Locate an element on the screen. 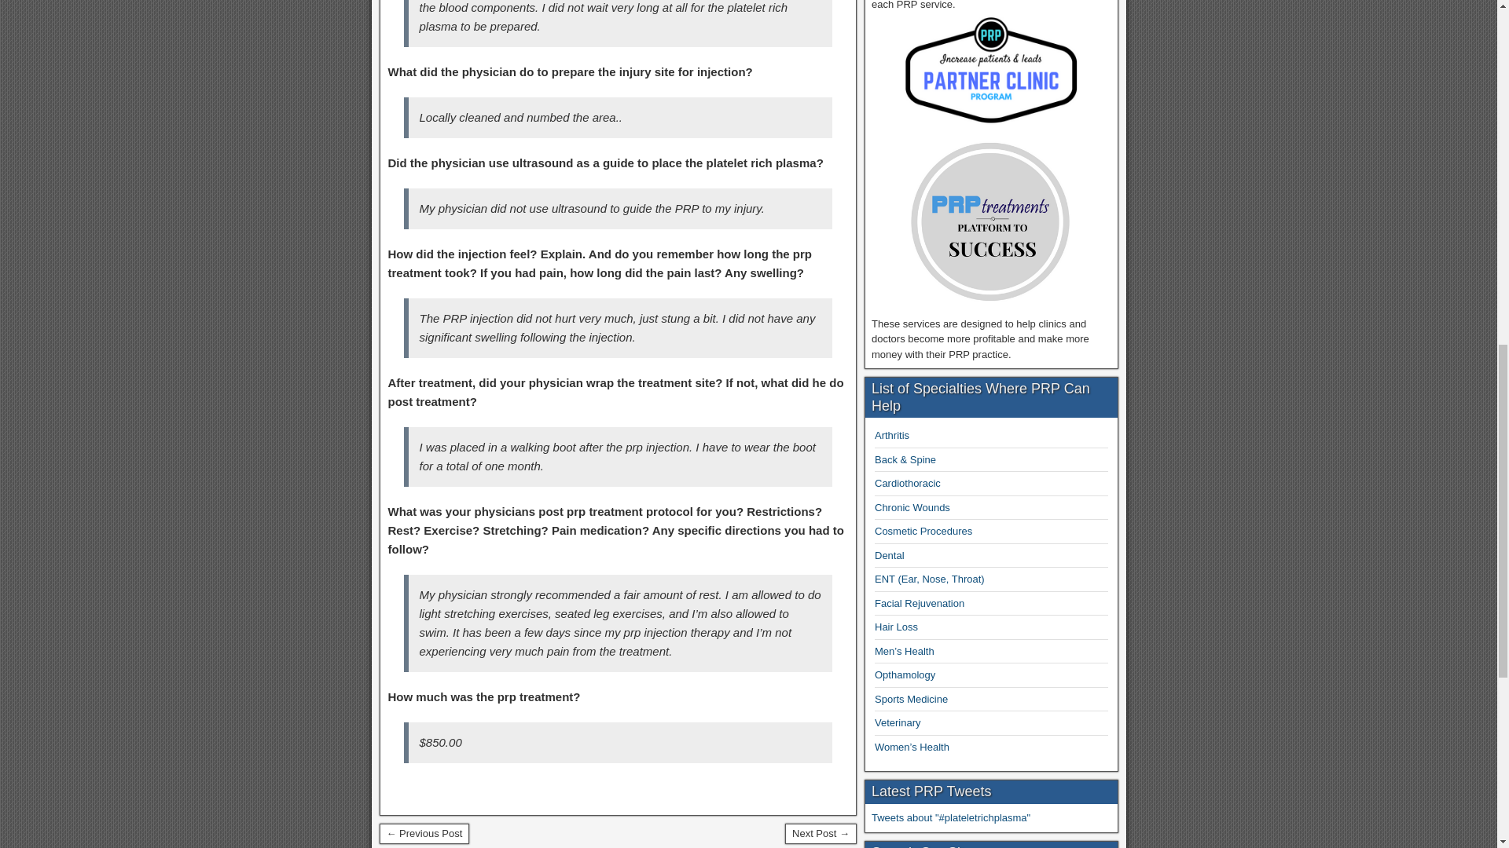  NBA Superstar Kobe Bryant Gets PRP Treatment Done is located at coordinates (424, 833).